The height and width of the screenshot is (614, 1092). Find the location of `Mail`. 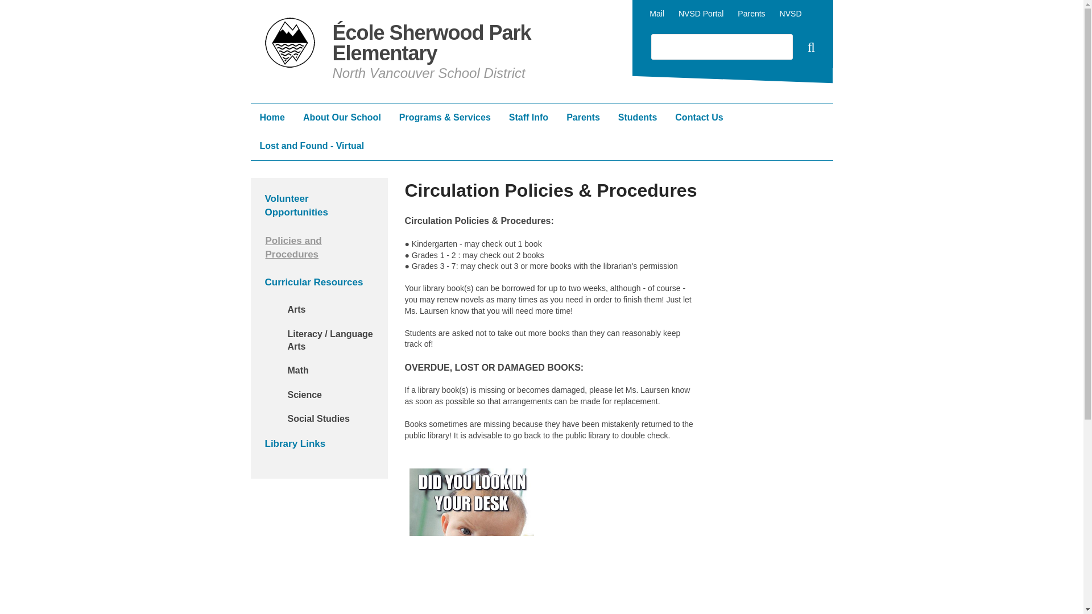

Mail is located at coordinates (656, 14).